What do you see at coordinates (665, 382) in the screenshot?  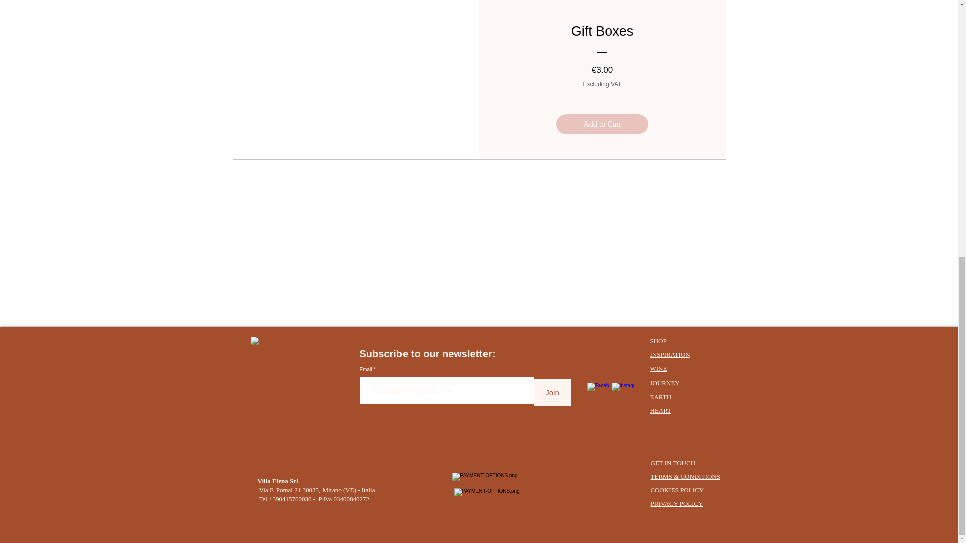 I see `JOURNEY` at bounding box center [665, 382].